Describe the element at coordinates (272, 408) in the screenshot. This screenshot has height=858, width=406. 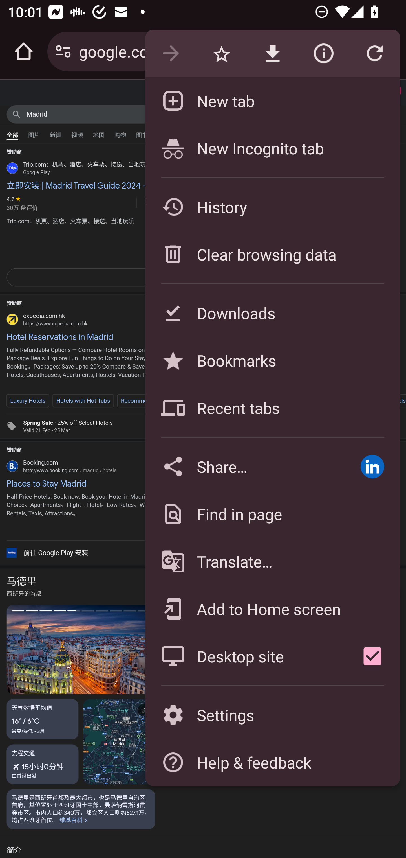
I see `Recent tabs` at that location.